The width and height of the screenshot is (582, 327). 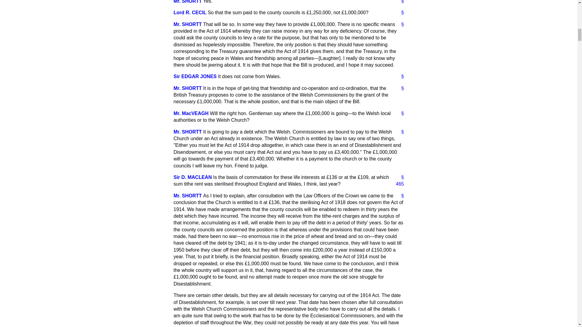 I want to click on Lord Robert Cecil, so click(x=190, y=12).